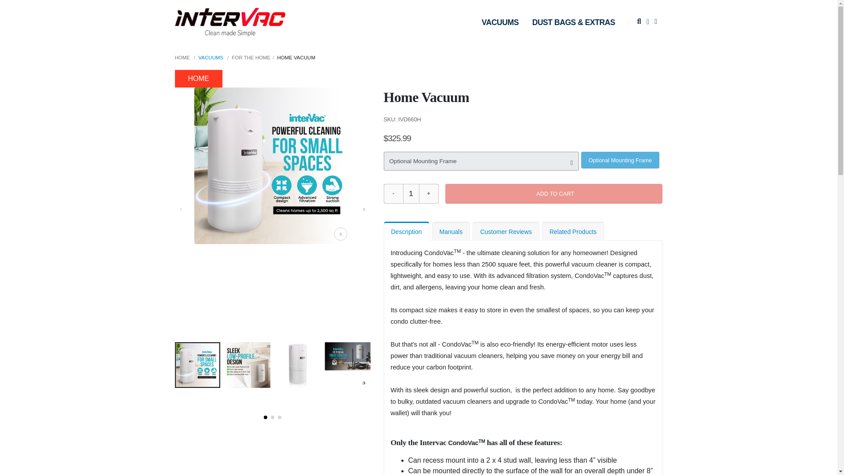  Describe the element at coordinates (411, 194) in the screenshot. I see `Qty` at that location.